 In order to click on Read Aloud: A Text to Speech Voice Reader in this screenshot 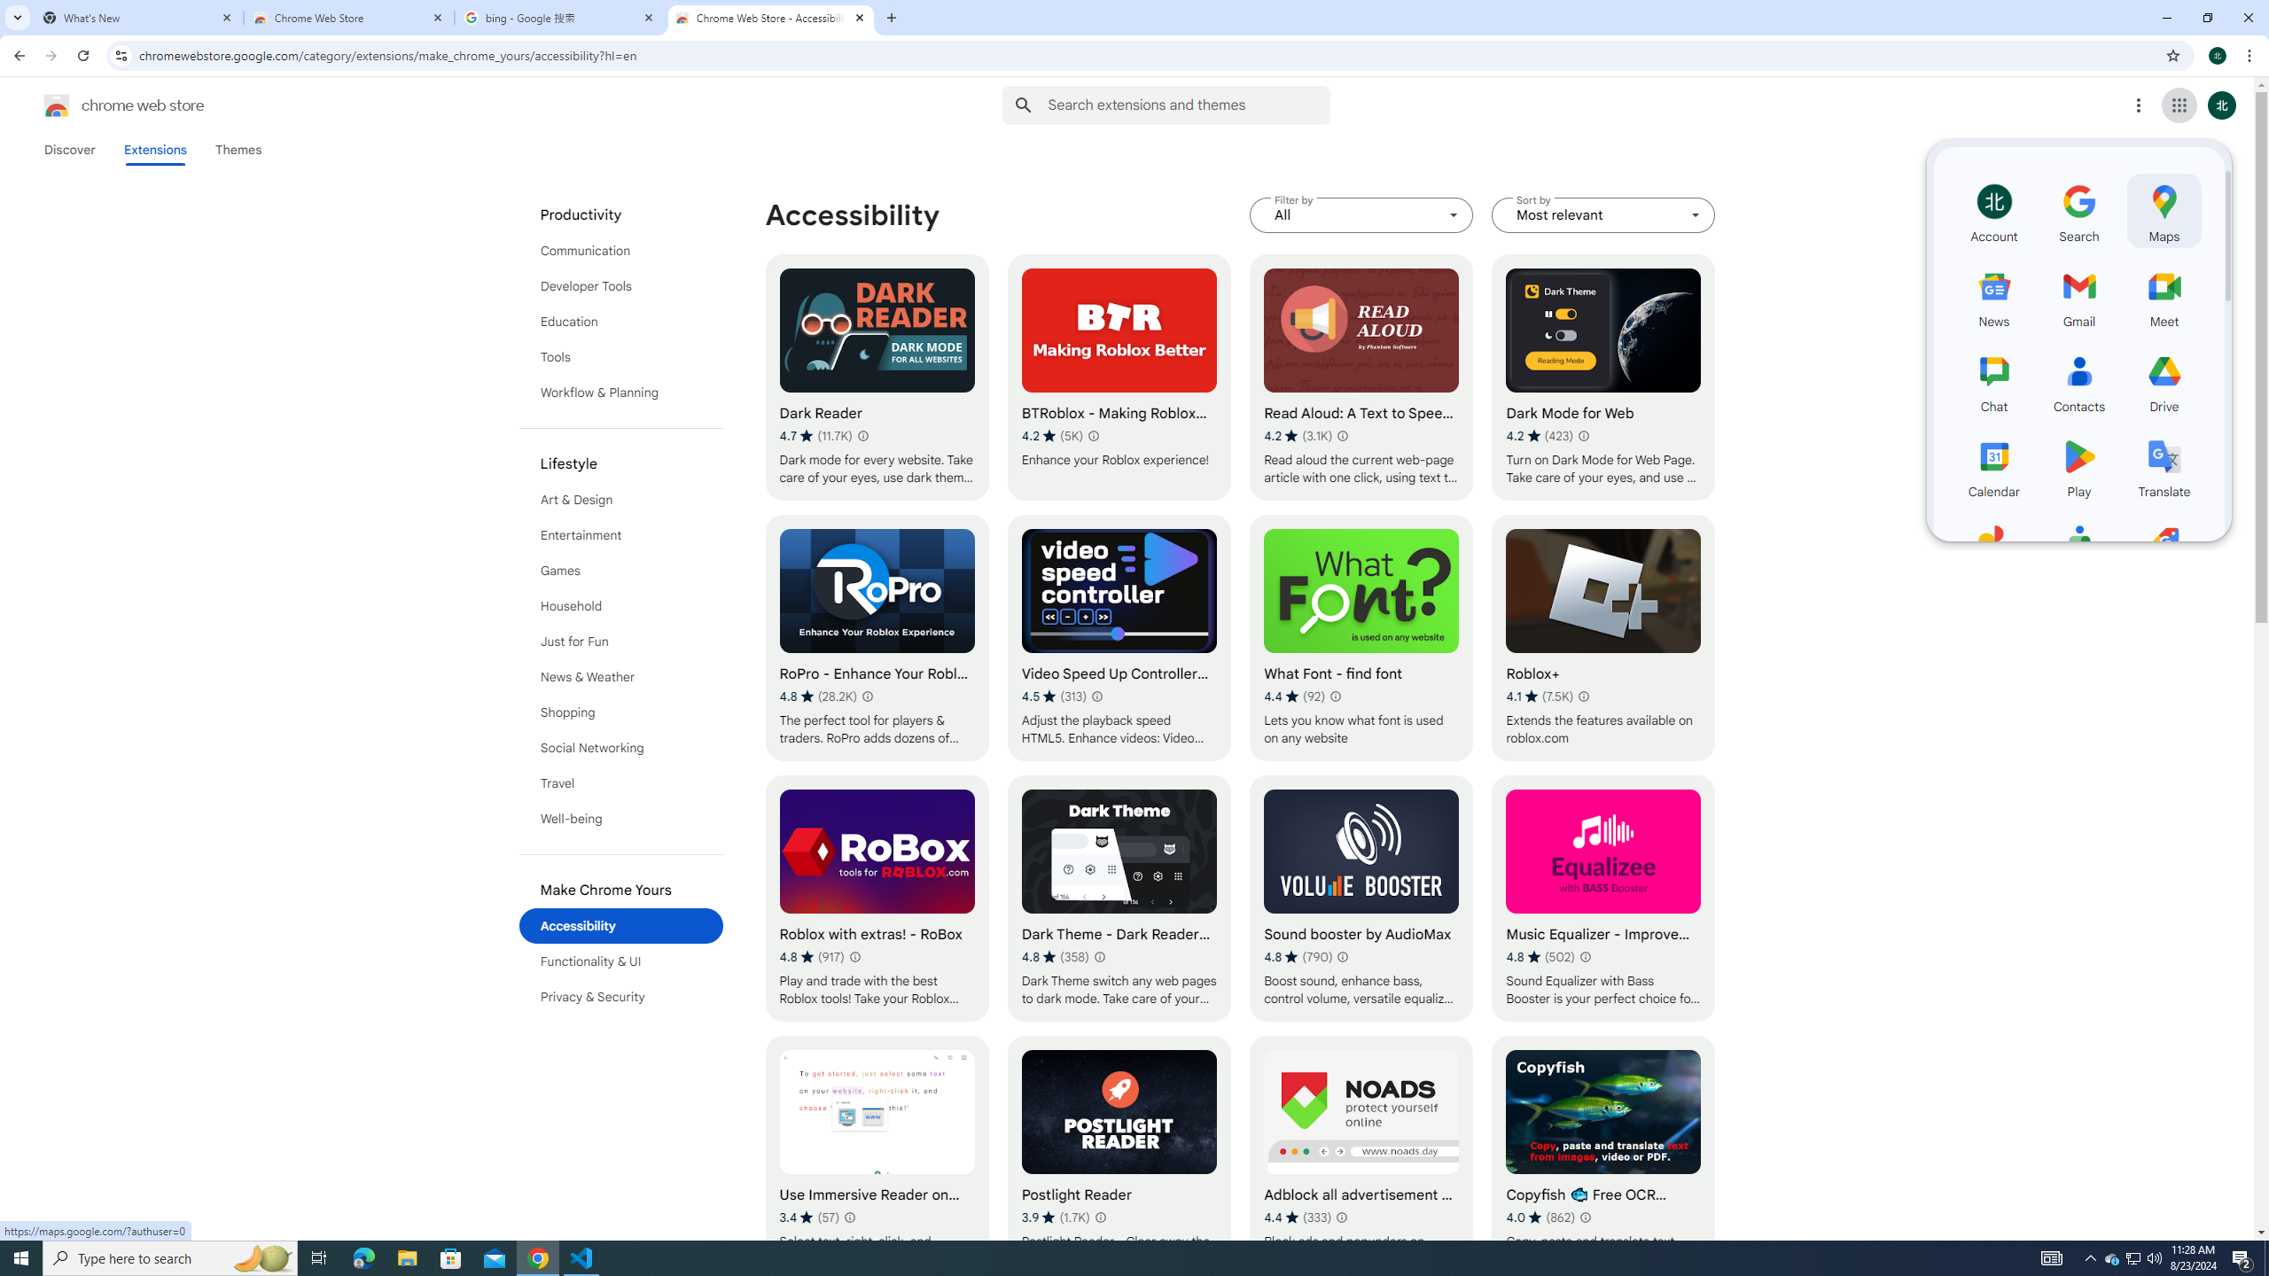, I will do `click(1362, 377)`.